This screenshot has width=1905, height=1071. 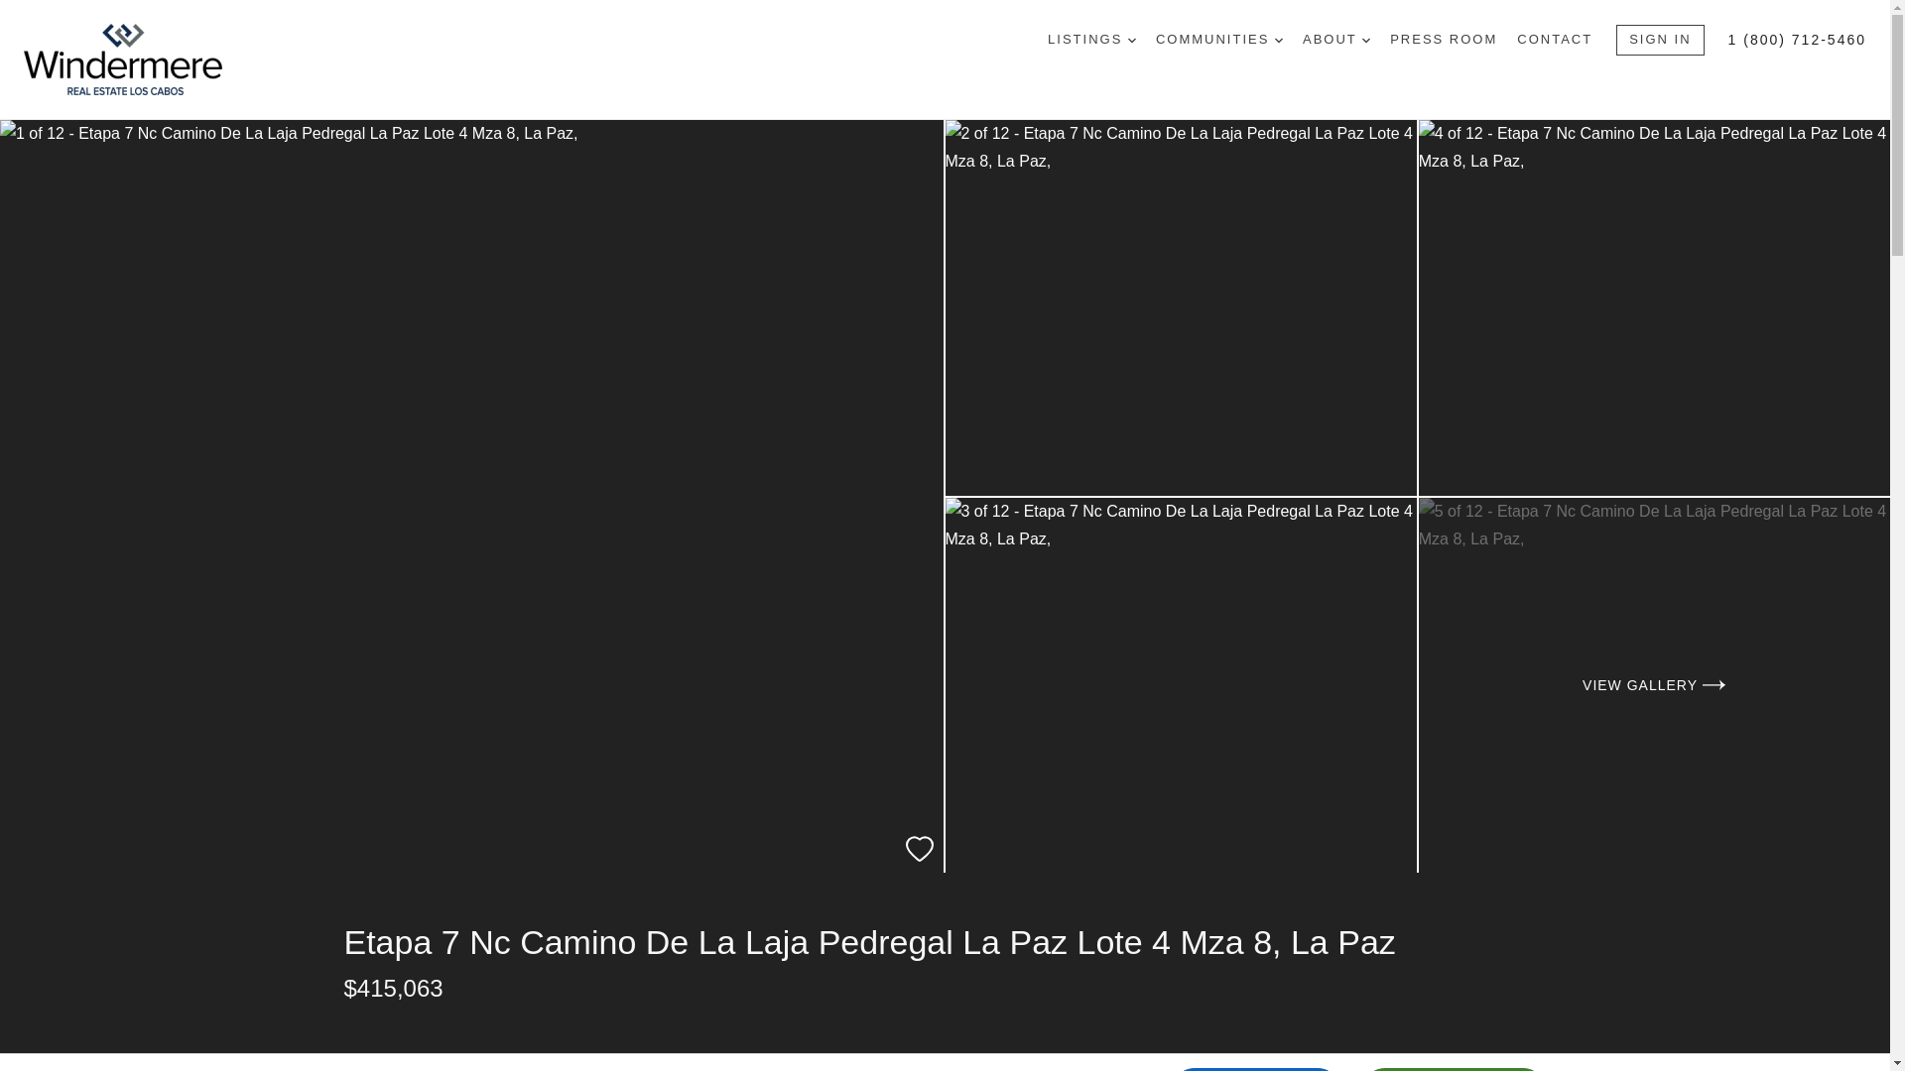 I want to click on CONTACT, so click(x=1554, y=40).